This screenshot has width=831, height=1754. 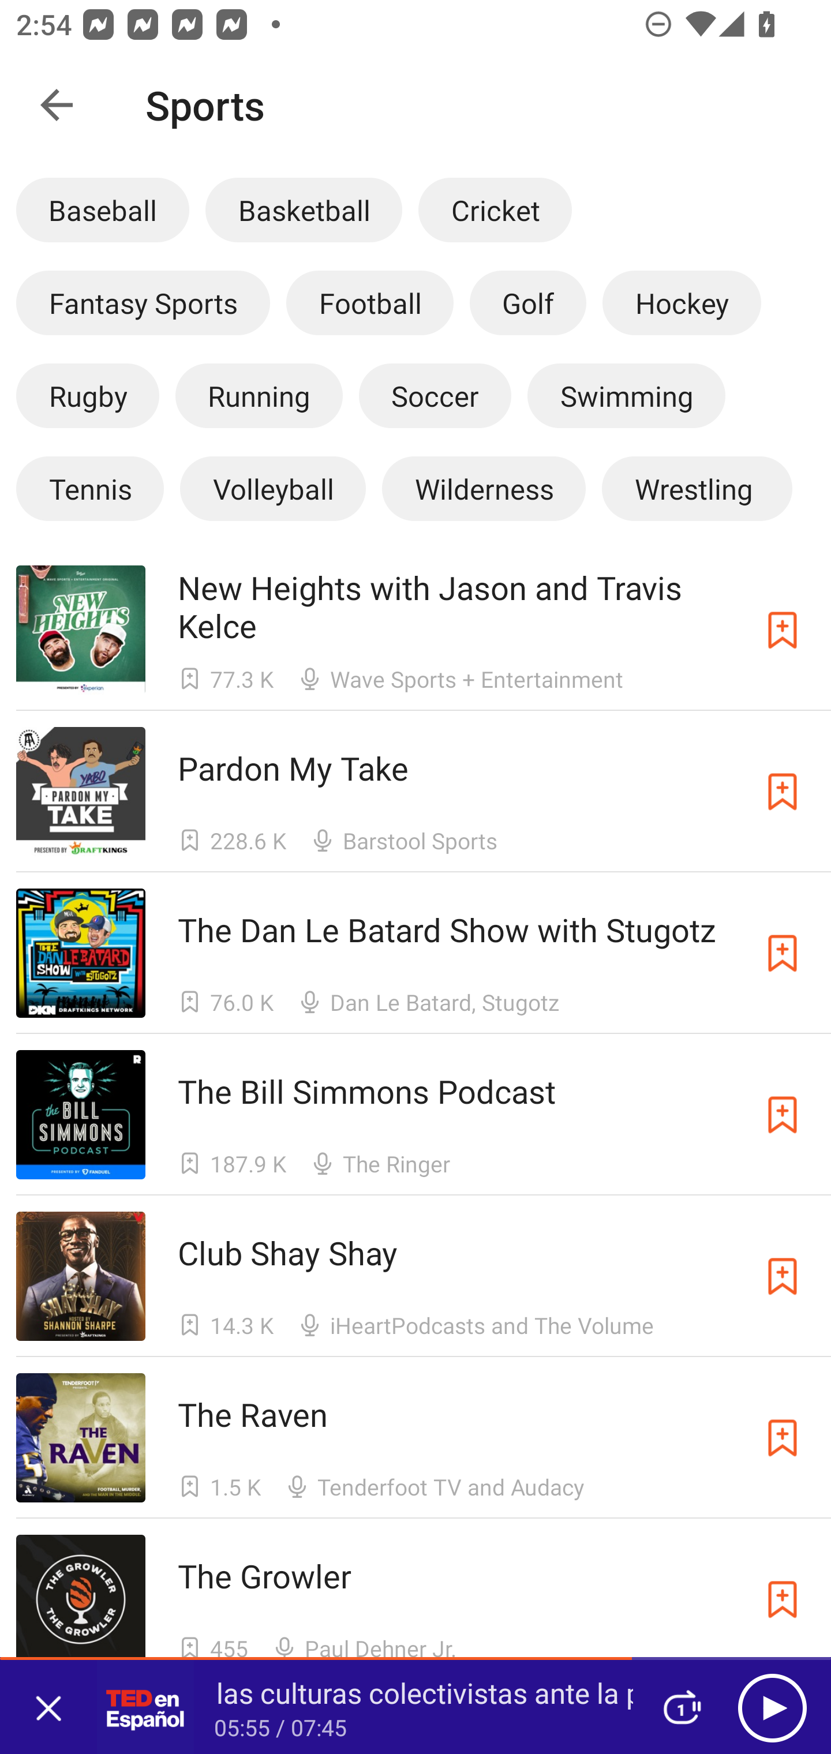 What do you see at coordinates (527, 302) in the screenshot?
I see `Golf` at bounding box center [527, 302].